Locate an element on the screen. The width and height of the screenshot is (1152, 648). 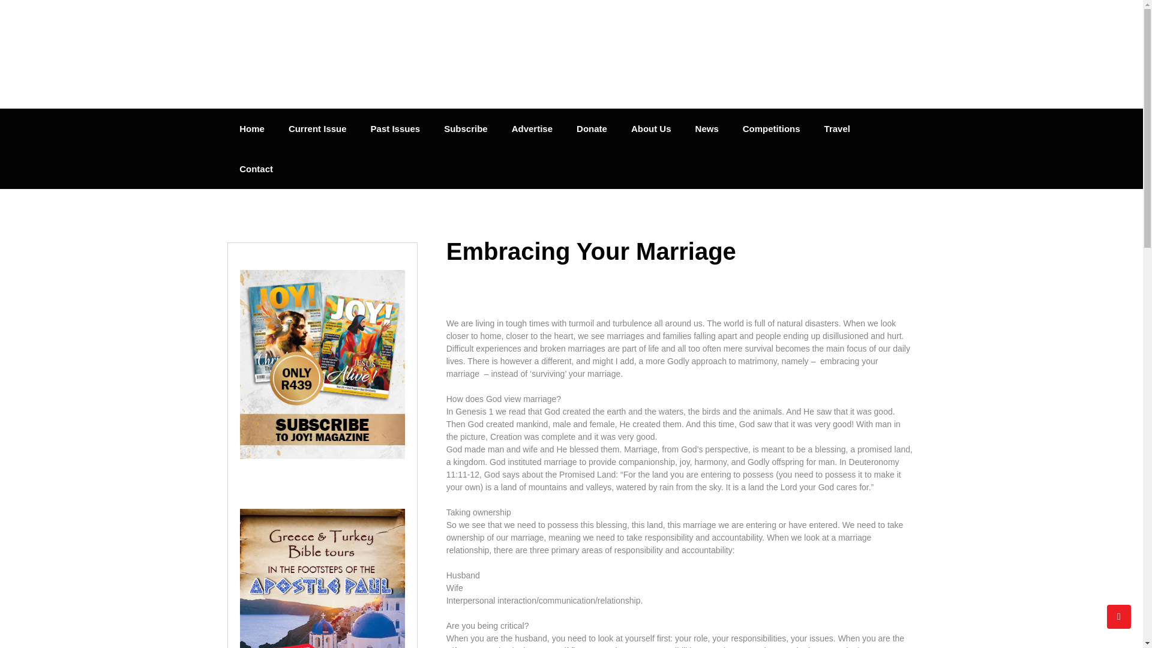
Travel is located at coordinates (836, 128).